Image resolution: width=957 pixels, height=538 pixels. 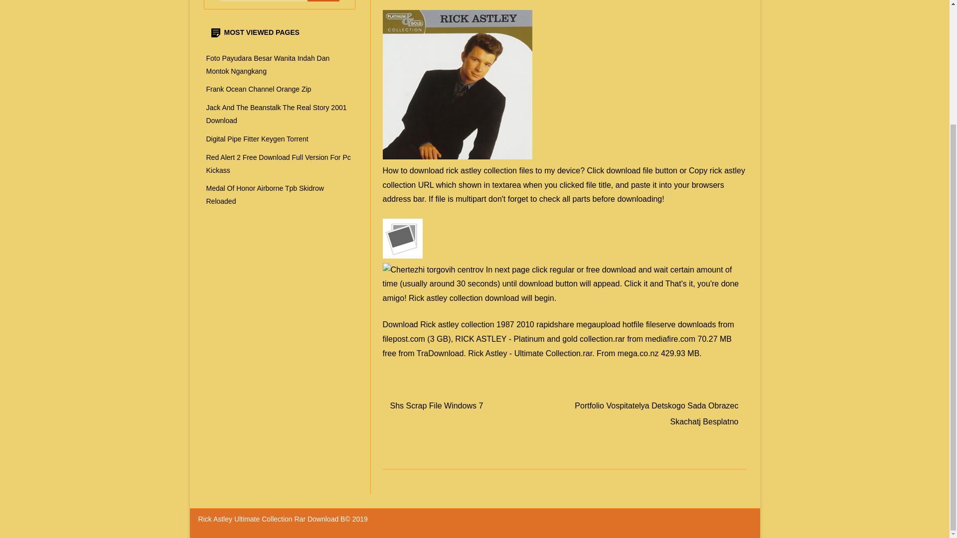 What do you see at coordinates (259, 89) in the screenshot?
I see `Frank Ocean Channel Orange Zip` at bounding box center [259, 89].